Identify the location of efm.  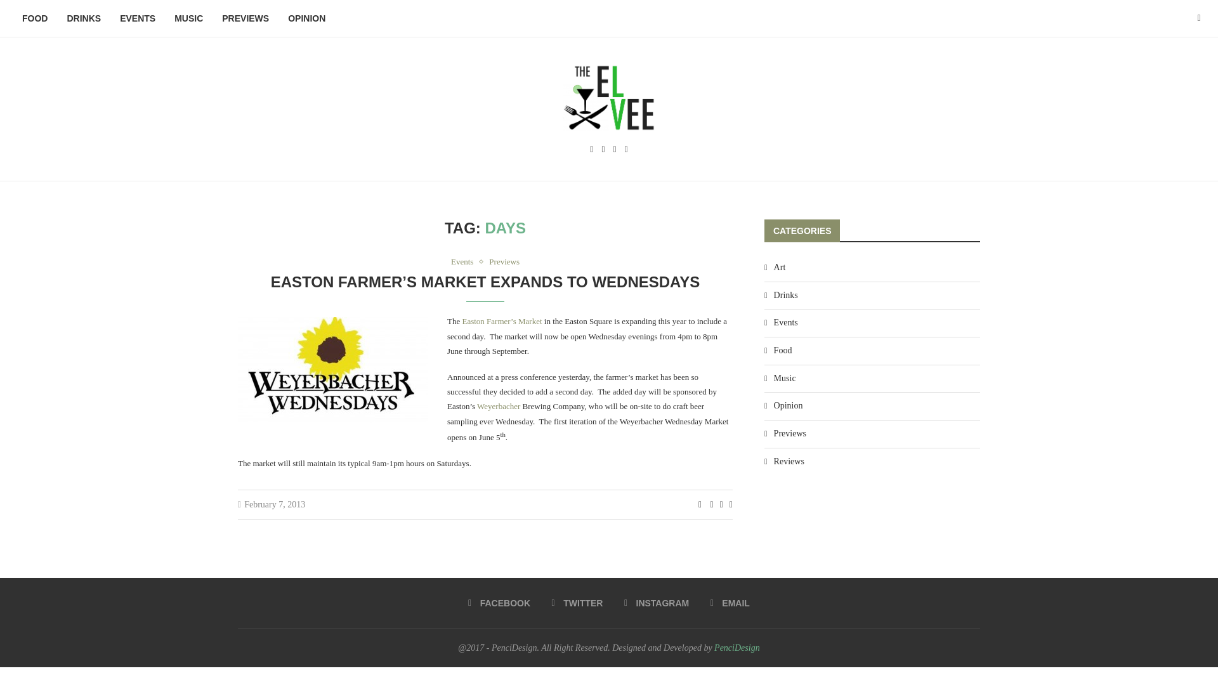
(332, 370).